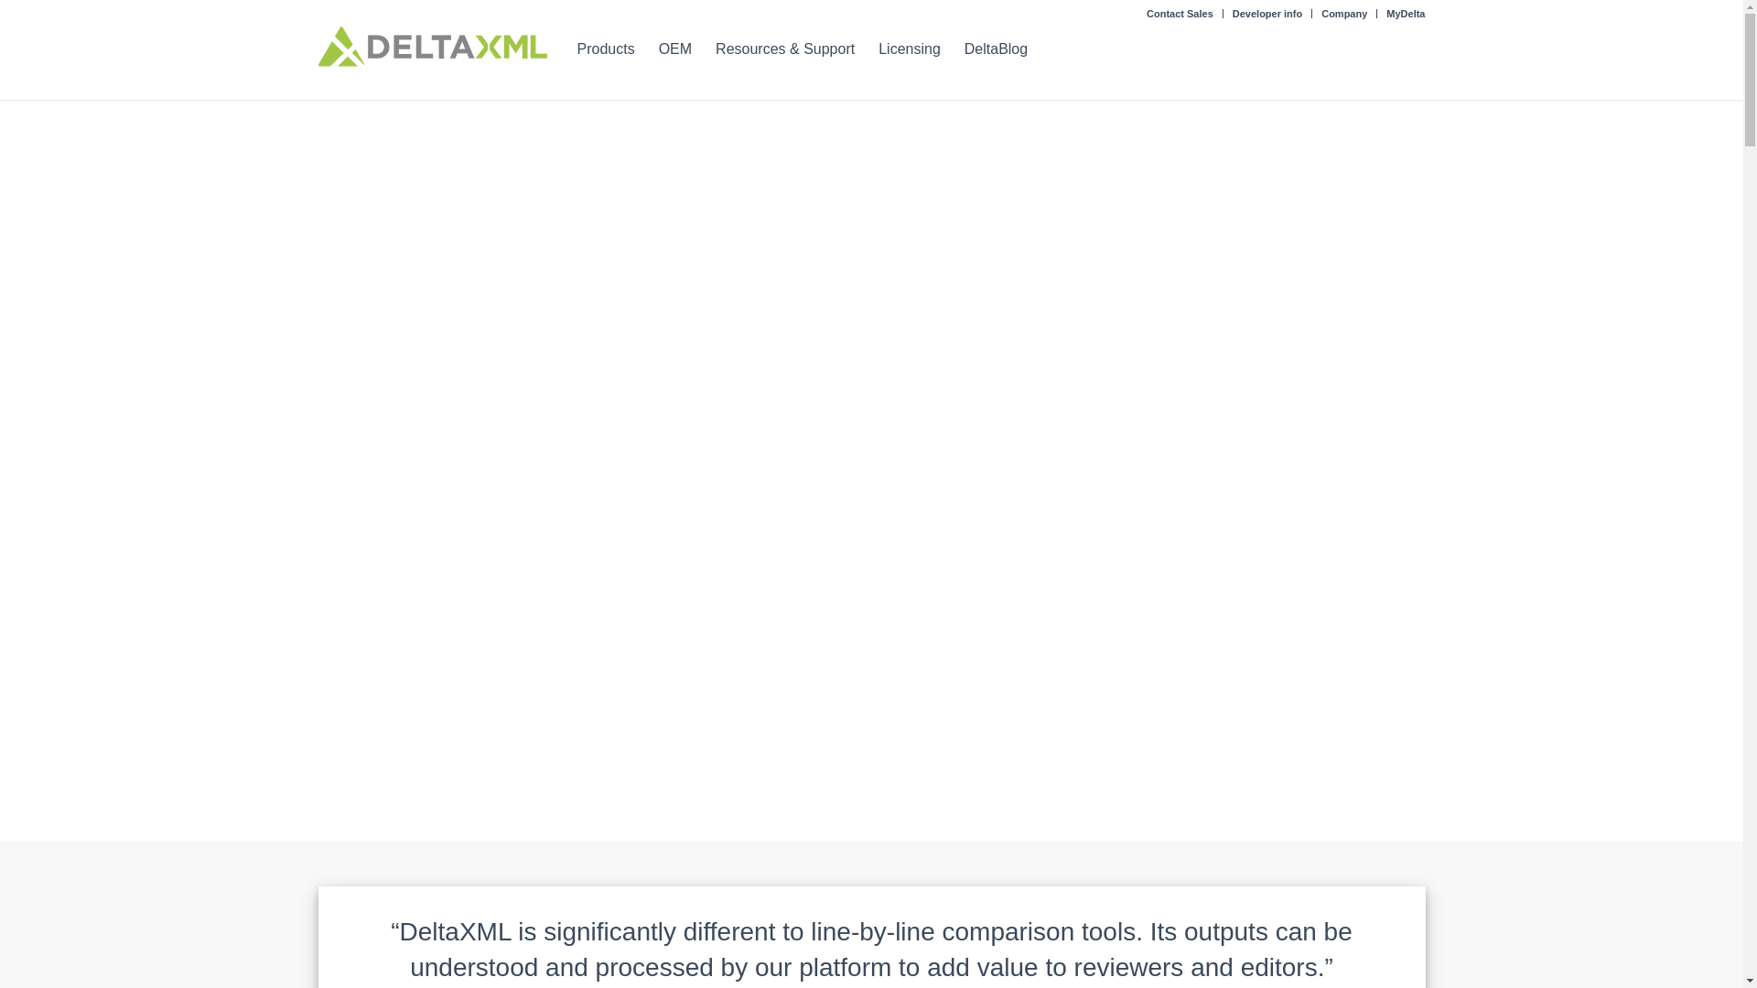 The height and width of the screenshot is (988, 1757). What do you see at coordinates (1343, 14) in the screenshot?
I see `Company` at bounding box center [1343, 14].